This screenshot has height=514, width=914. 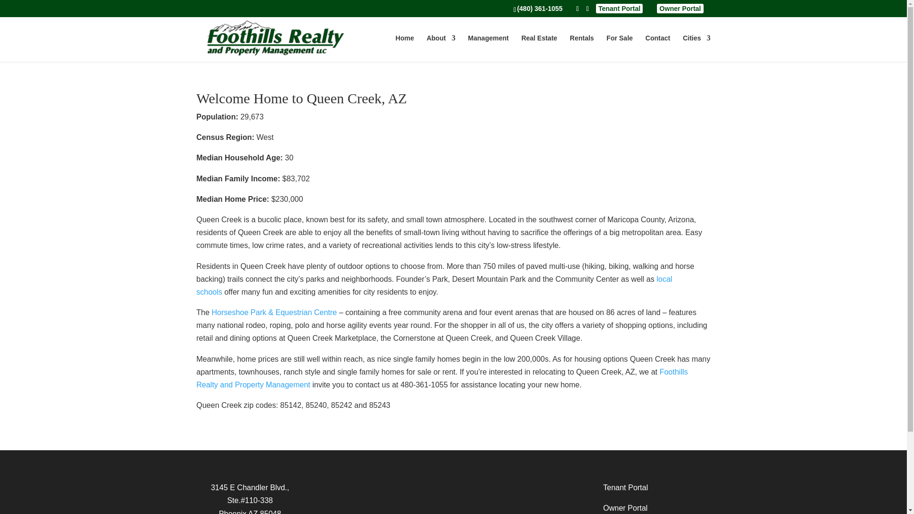 What do you see at coordinates (539, 48) in the screenshot?
I see `Real Estate` at bounding box center [539, 48].